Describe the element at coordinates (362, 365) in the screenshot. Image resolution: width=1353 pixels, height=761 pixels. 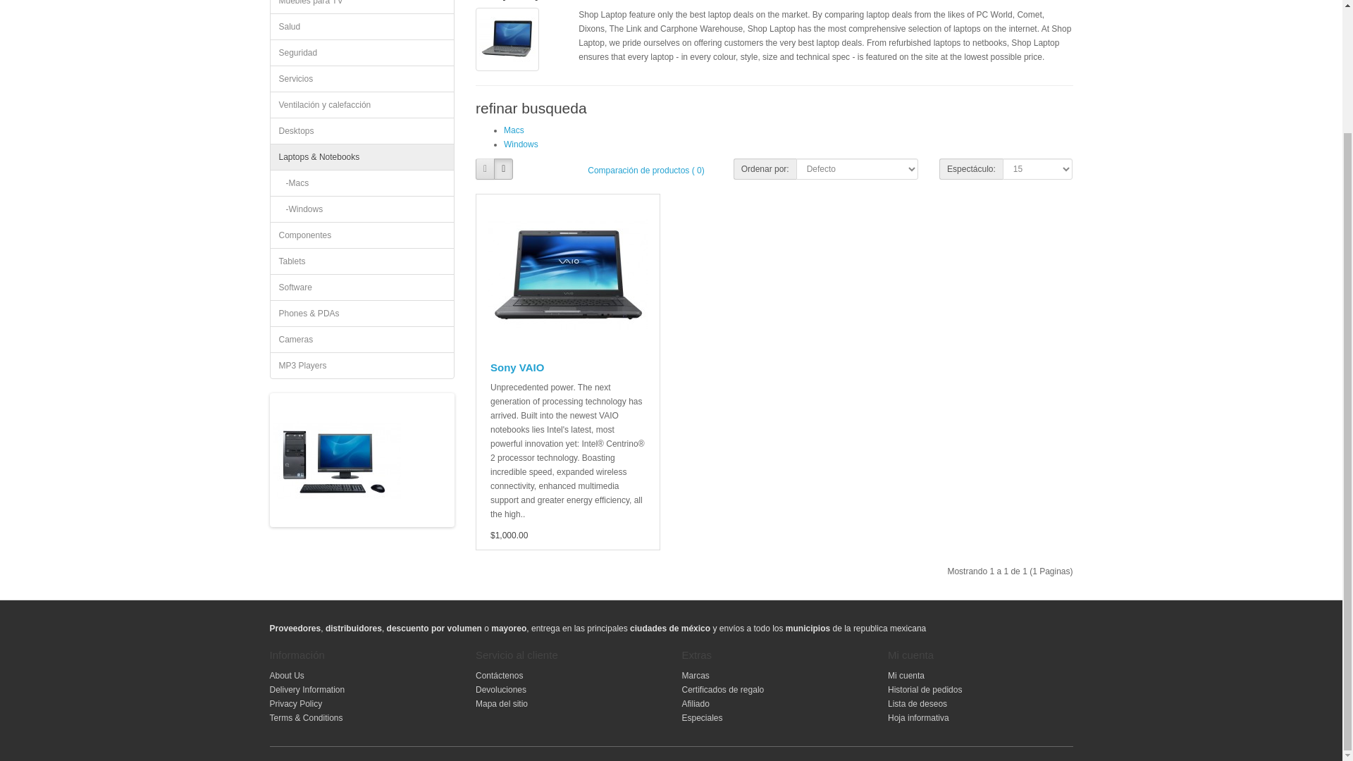
I see `MP3 Players` at that location.